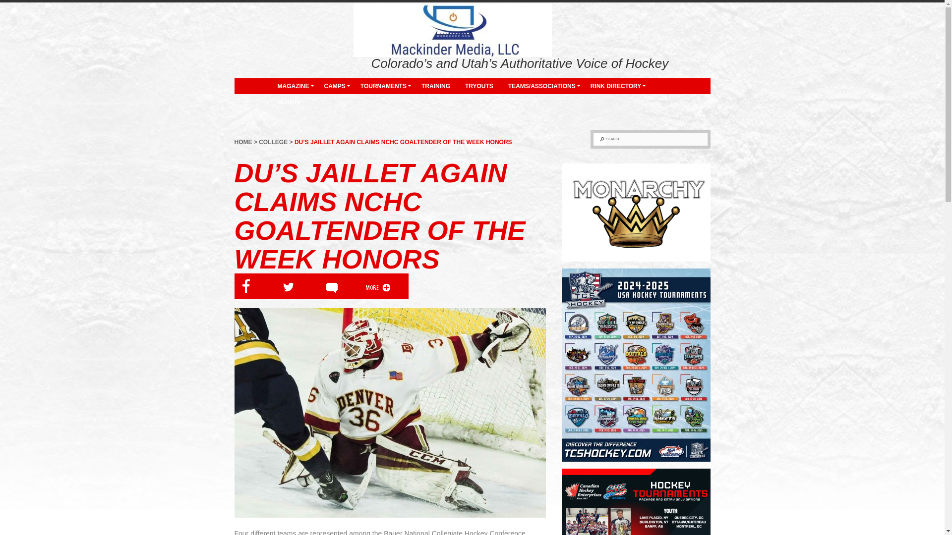 The height and width of the screenshot is (535, 952). What do you see at coordinates (436, 86) in the screenshot?
I see `TRAINING` at bounding box center [436, 86].